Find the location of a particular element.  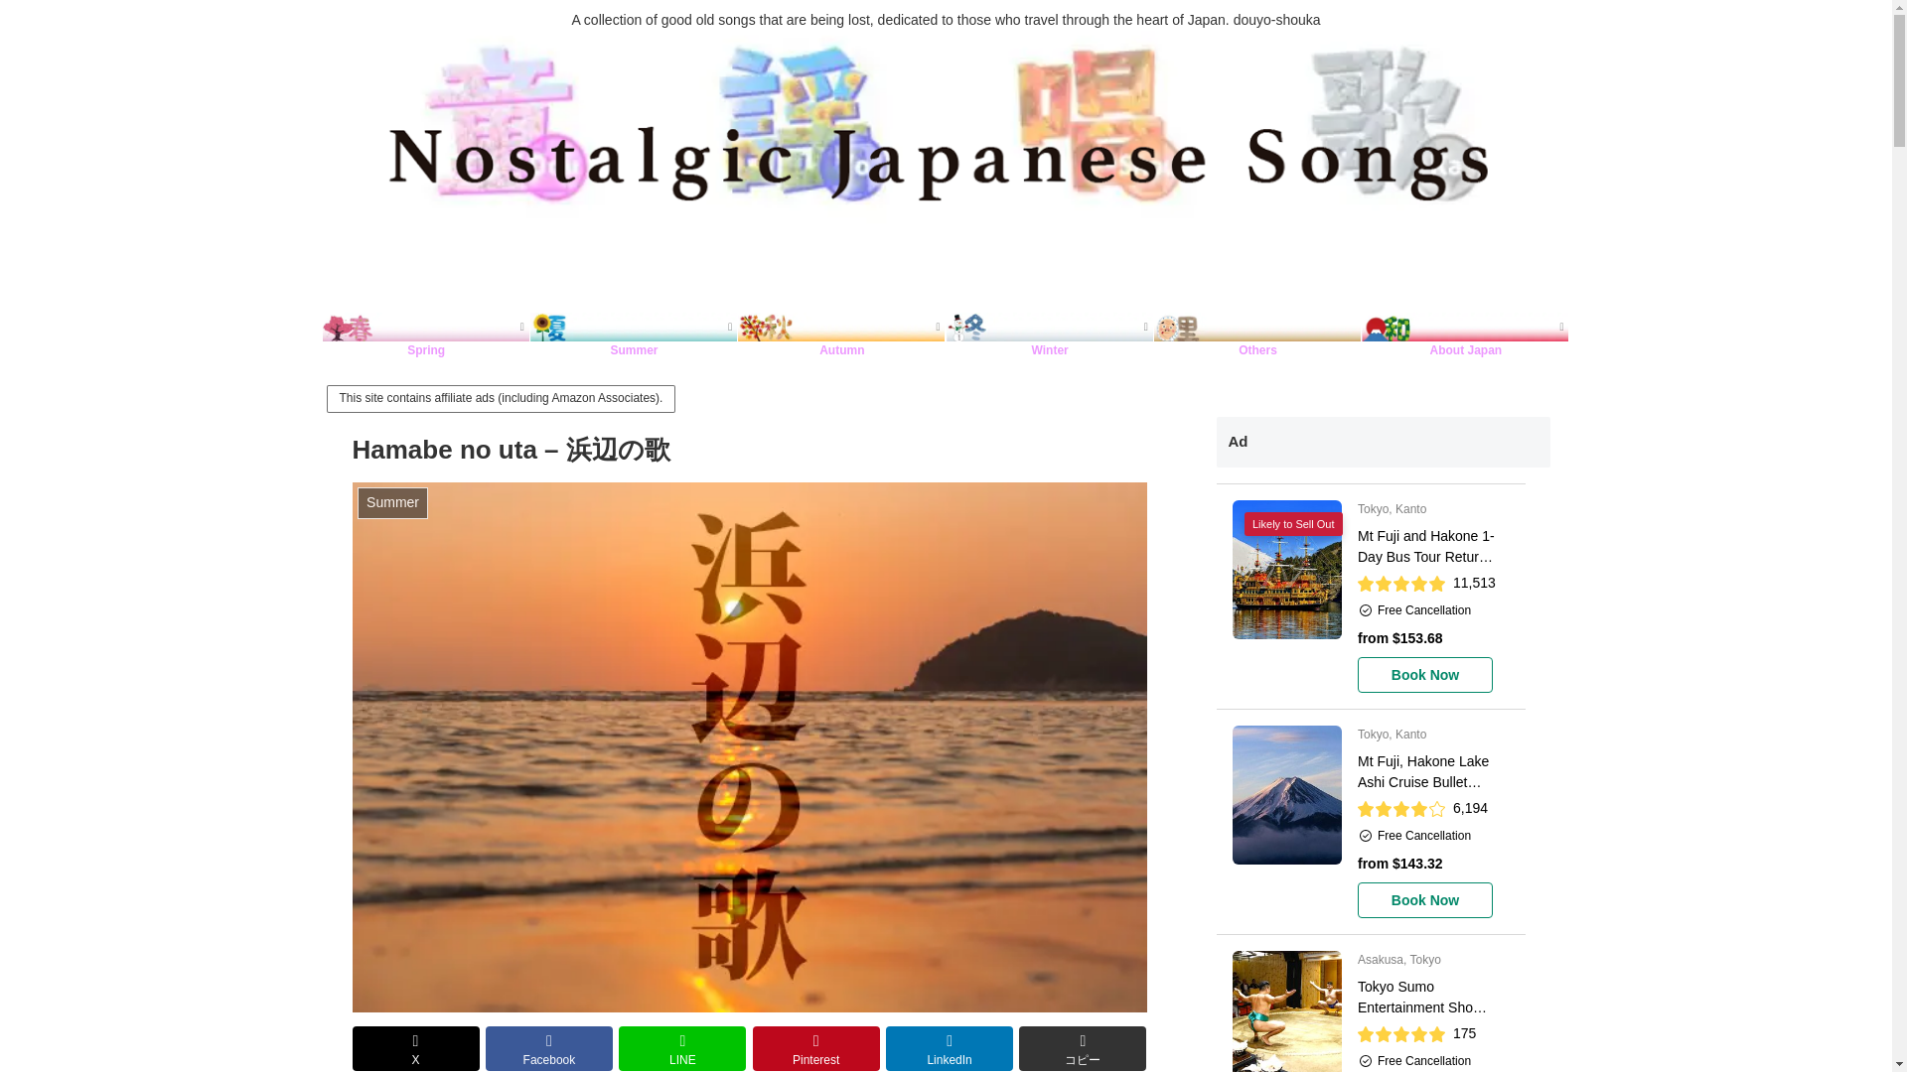

Spring is located at coordinates (425, 328).